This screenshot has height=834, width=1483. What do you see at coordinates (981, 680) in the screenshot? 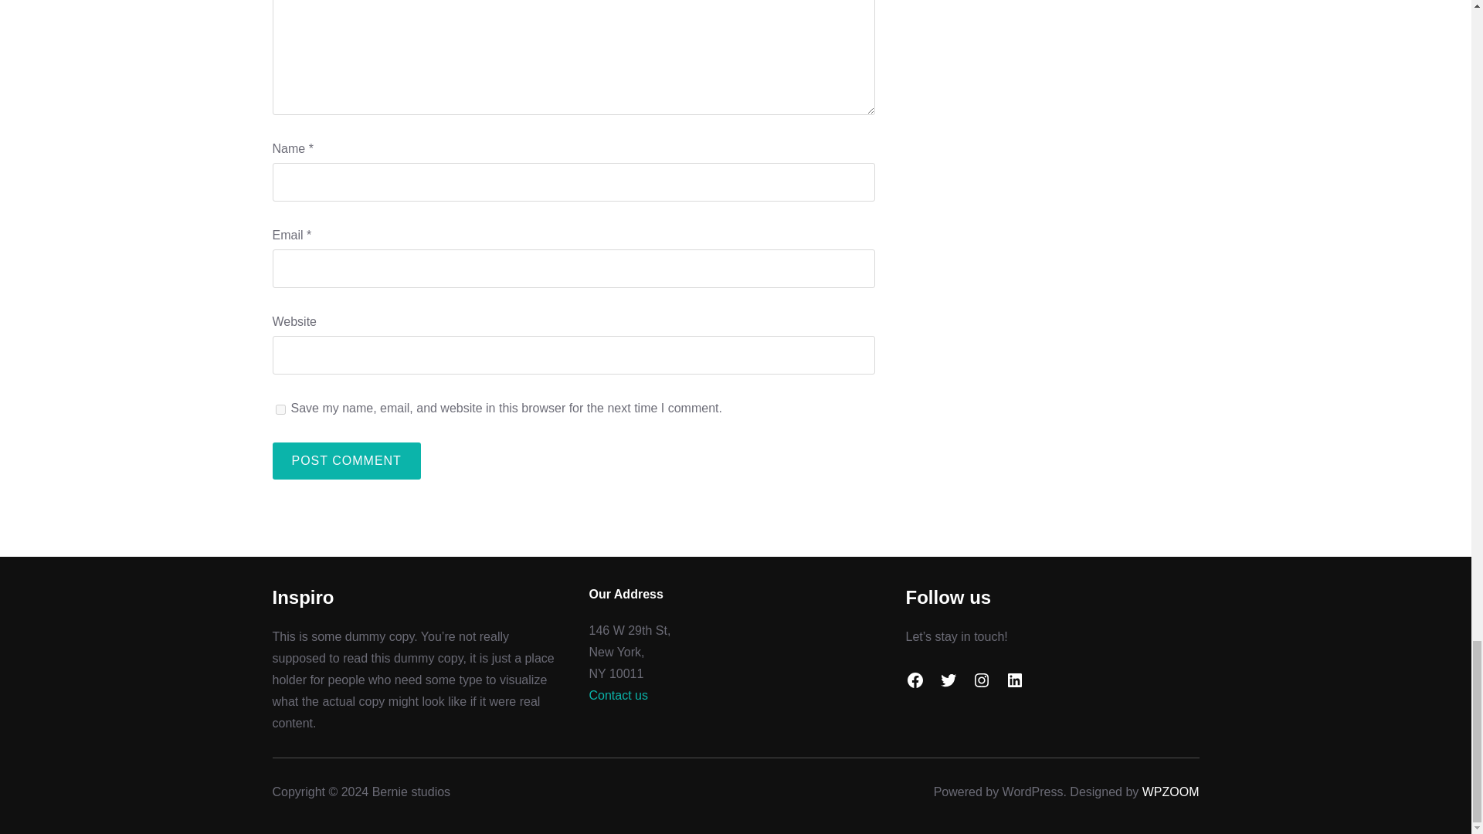
I see `Instagram` at bounding box center [981, 680].